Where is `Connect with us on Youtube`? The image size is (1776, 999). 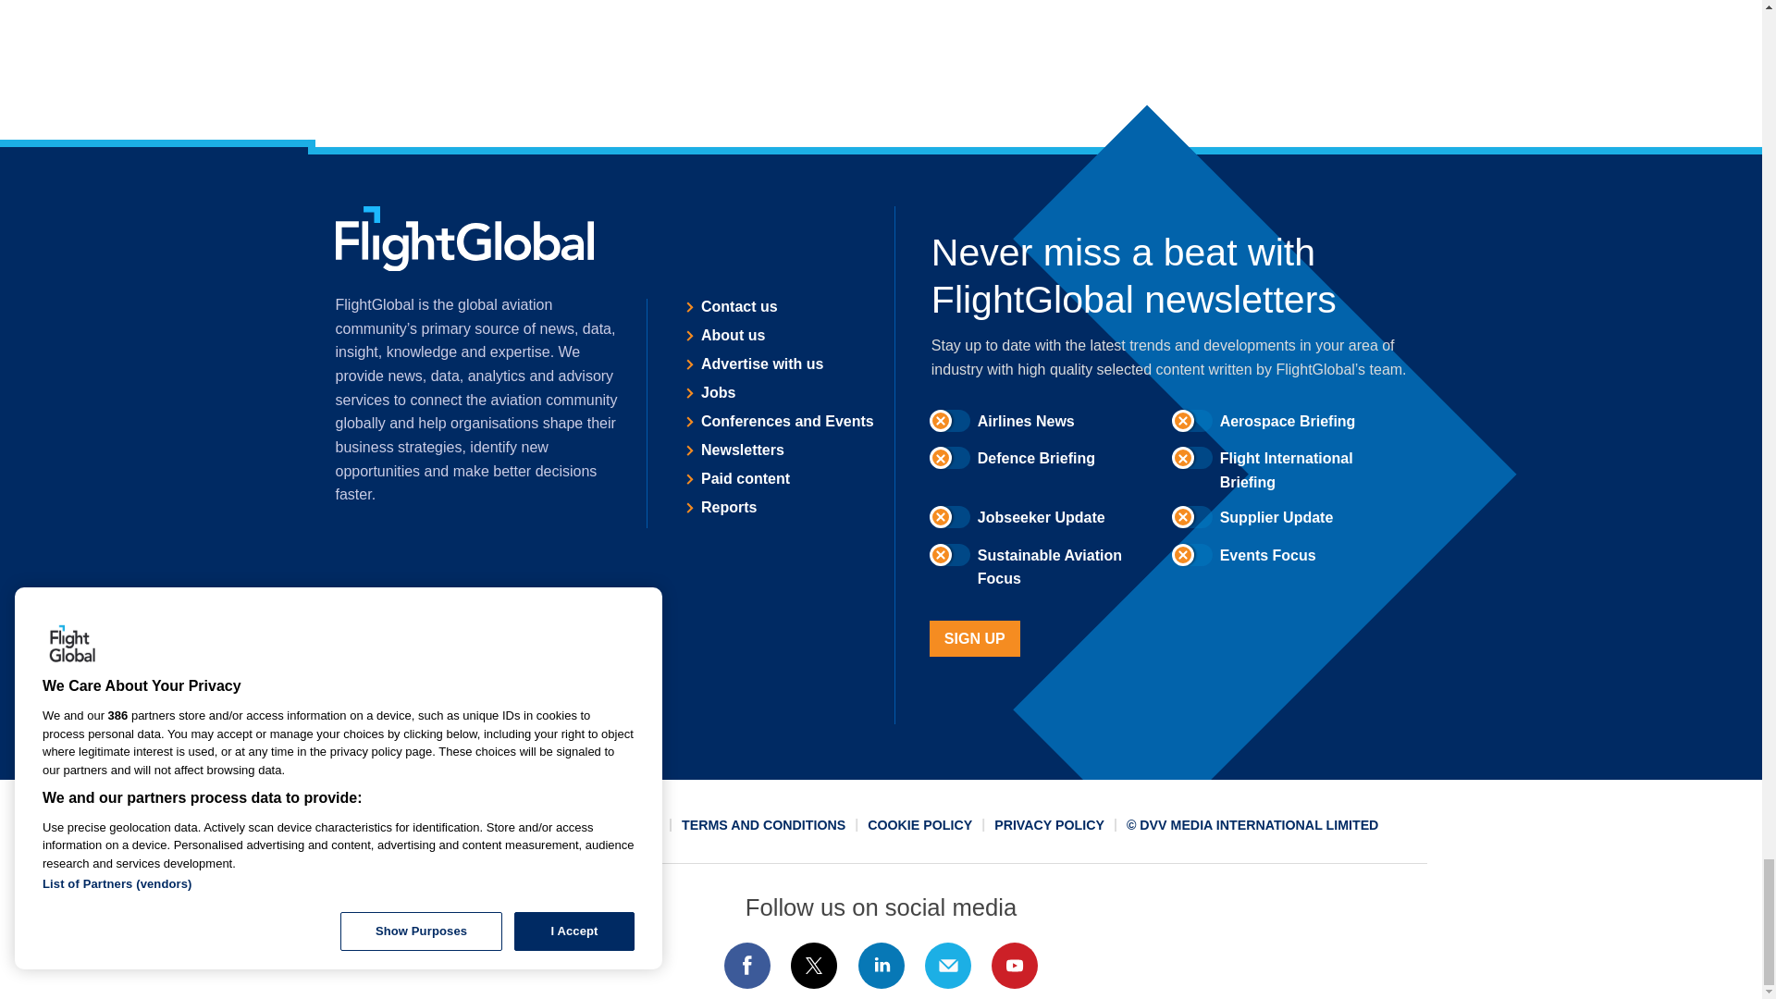
Connect with us on Youtube is located at coordinates (1015, 966).